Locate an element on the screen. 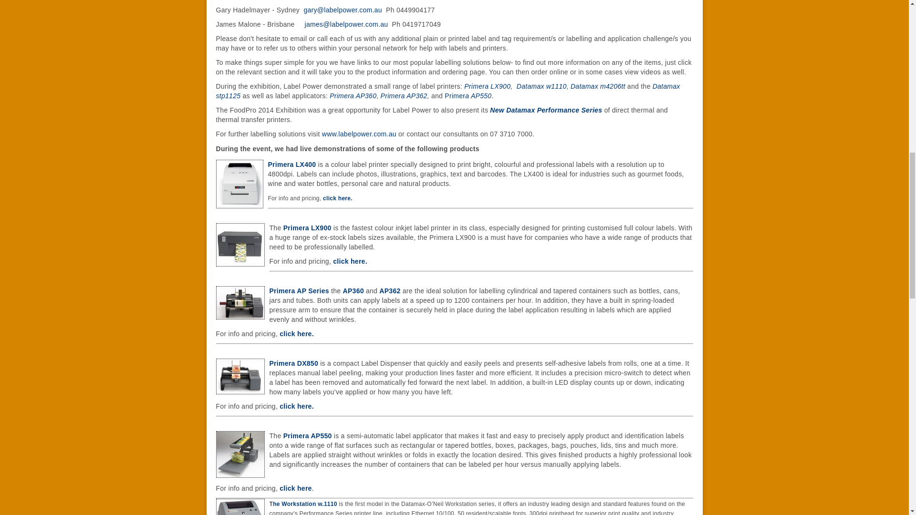 This screenshot has height=515, width=916. Opens external link in new window is located at coordinates (480, 96).